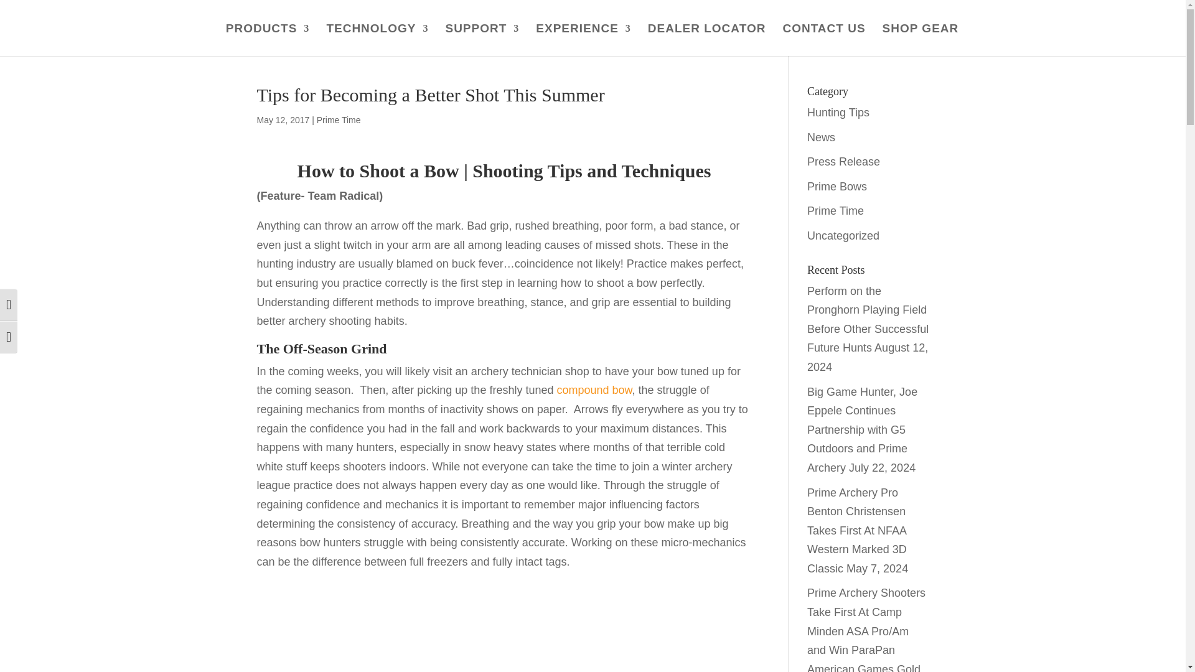 Image resolution: width=1195 pixels, height=672 pixels. What do you see at coordinates (339, 119) in the screenshot?
I see `Prime Time` at bounding box center [339, 119].